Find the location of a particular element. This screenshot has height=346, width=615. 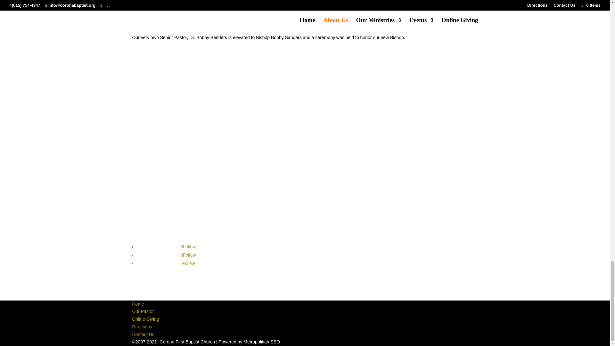

Follow is located at coordinates (189, 247).